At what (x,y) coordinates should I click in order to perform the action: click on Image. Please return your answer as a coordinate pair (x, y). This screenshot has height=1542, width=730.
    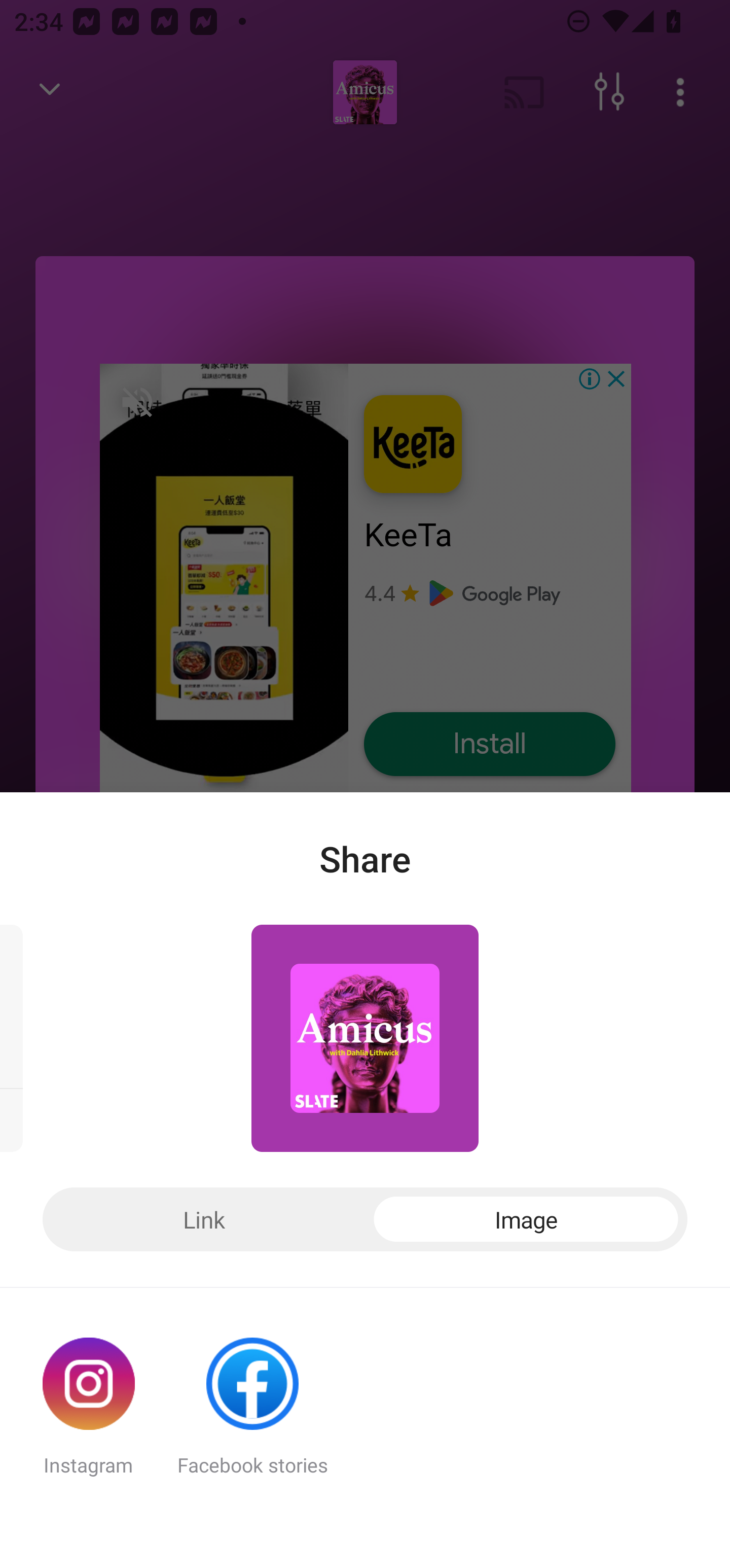
    Looking at the image, I should click on (526, 1219).